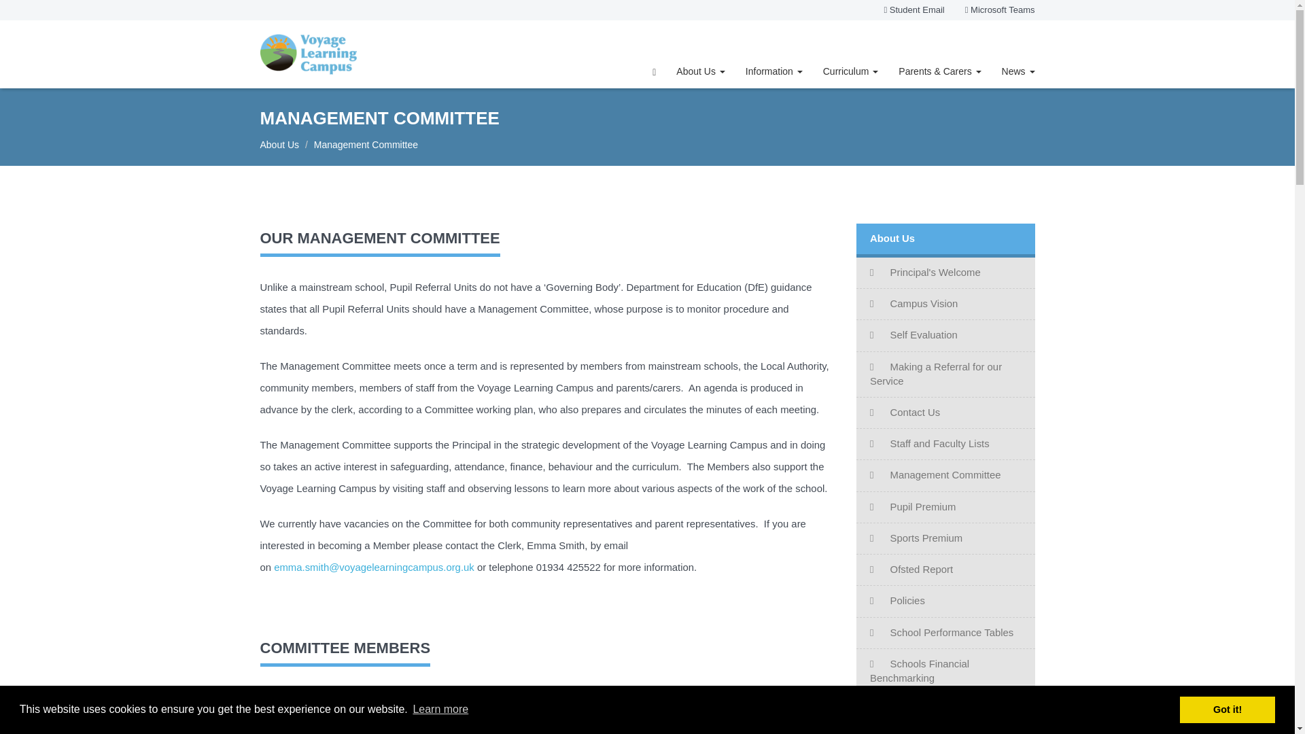 The image size is (1305, 734). I want to click on Curriculum, so click(851, 71).